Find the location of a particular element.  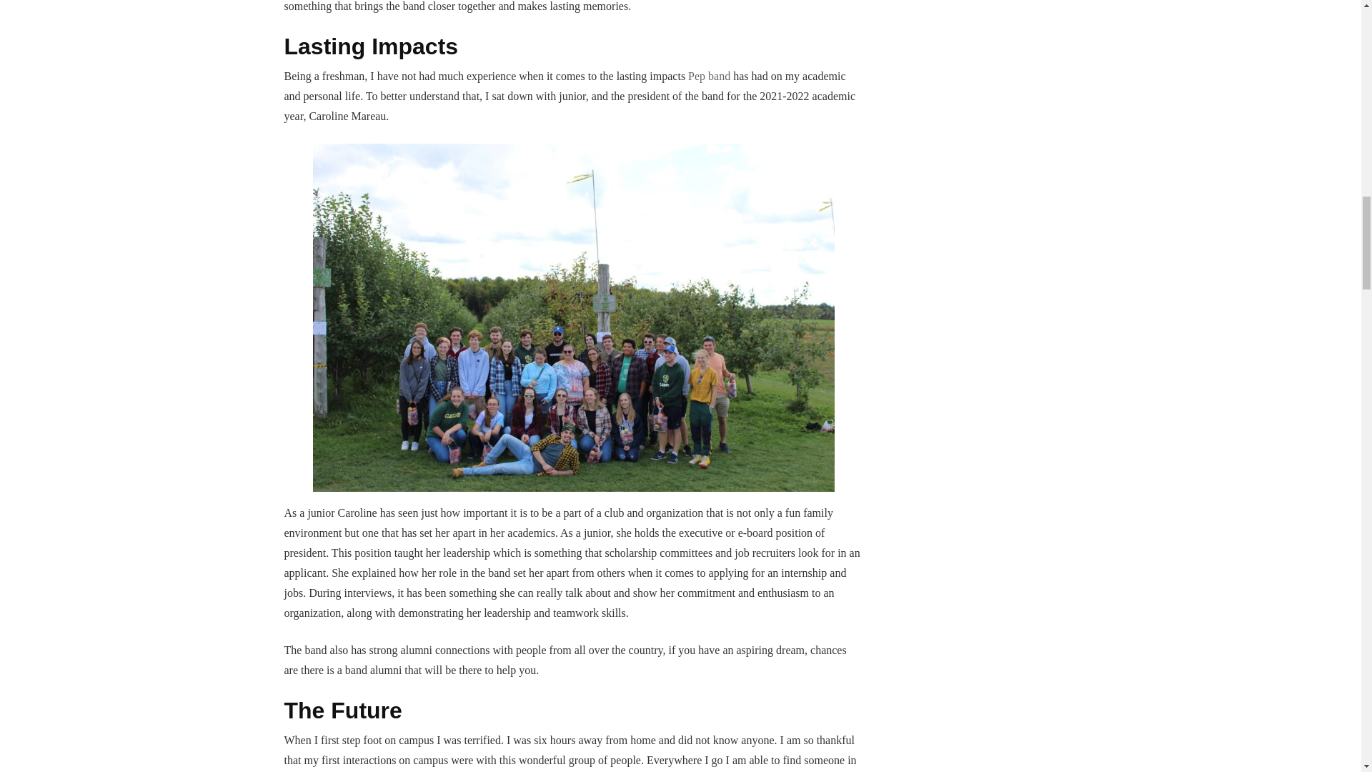

Pep band is located at coordinates (709, 76).